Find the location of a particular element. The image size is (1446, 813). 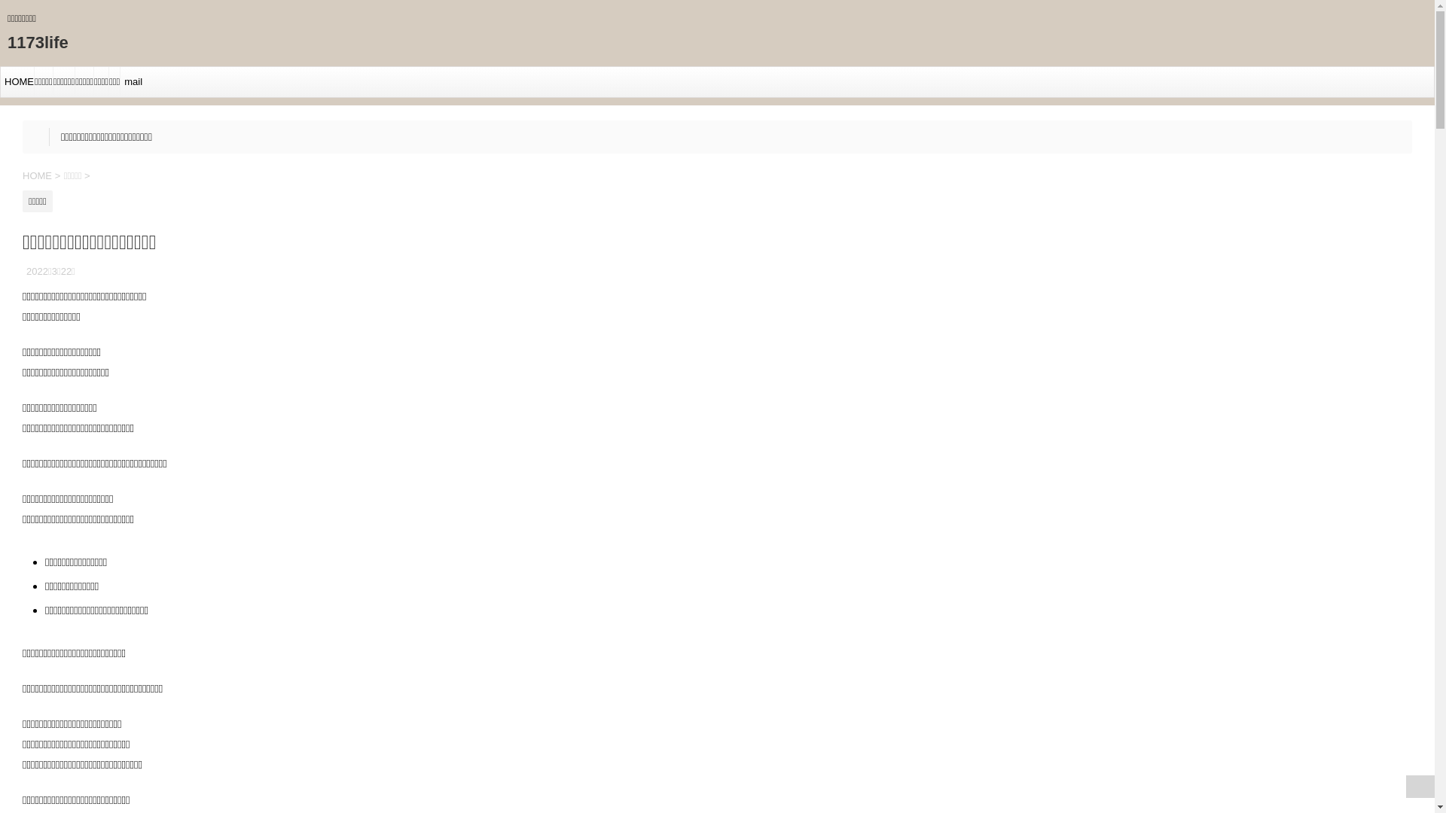

mail is located at coordinates (131, 81).